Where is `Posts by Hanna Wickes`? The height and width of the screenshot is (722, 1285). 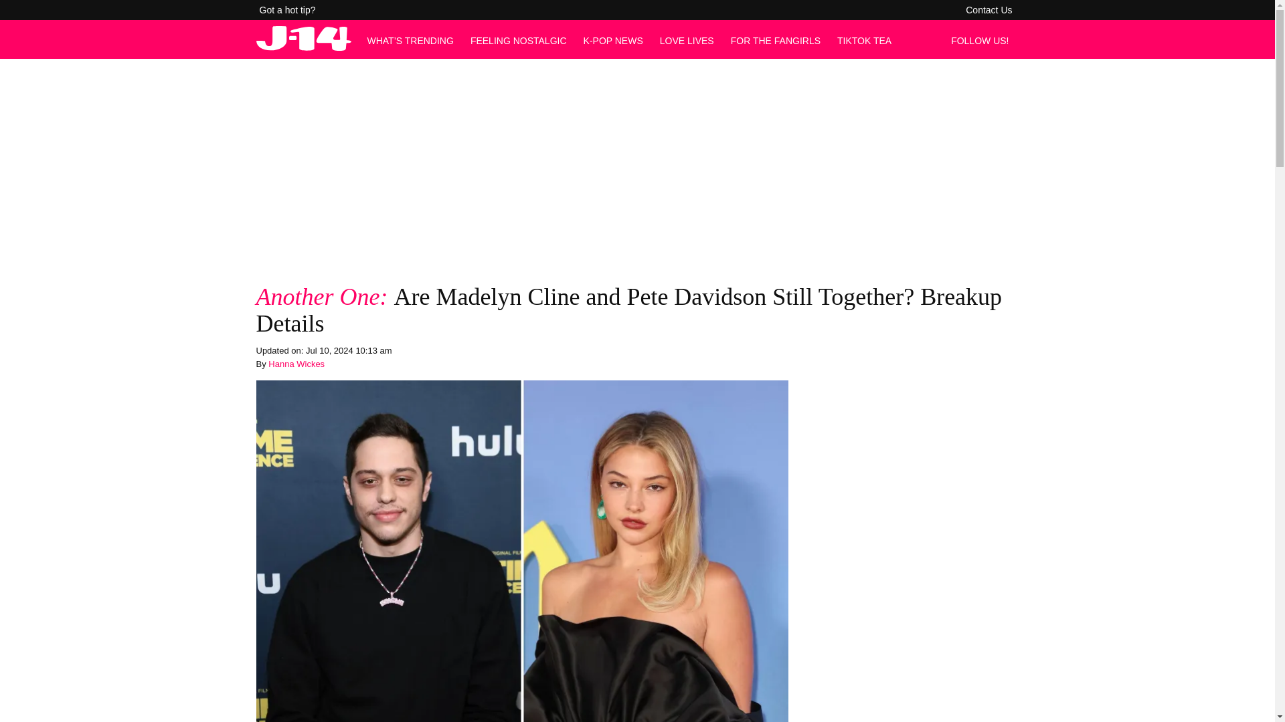
Posts by Hanna Wickes is located at coordinates (296, 364).